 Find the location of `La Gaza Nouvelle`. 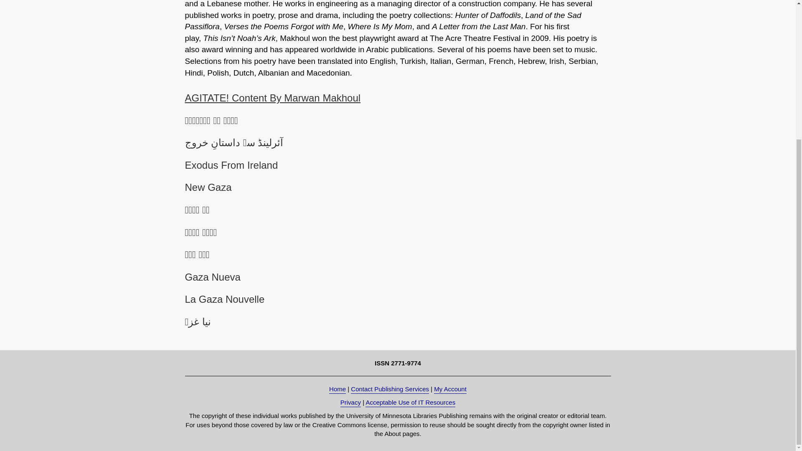

La Gaza Nouvelle is located at coordinates (224, 299).